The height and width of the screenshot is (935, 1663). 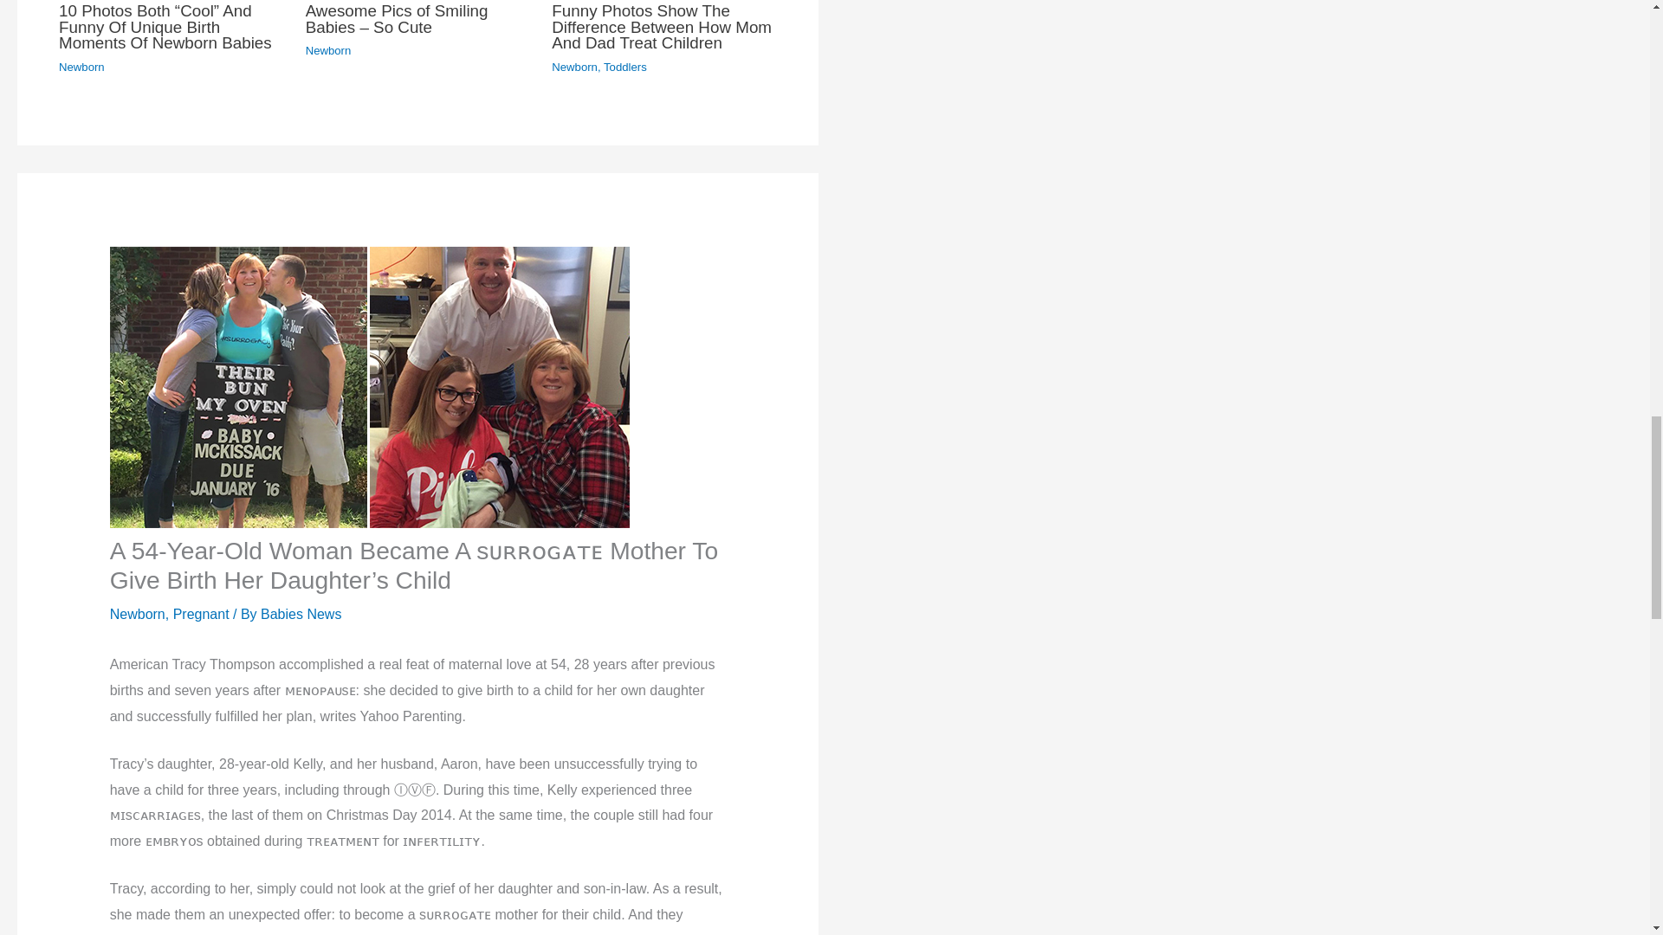 What do you see at coordinates (81, 68) in the screenshot?
I see `Newborn` at bounding box center [81, 68].